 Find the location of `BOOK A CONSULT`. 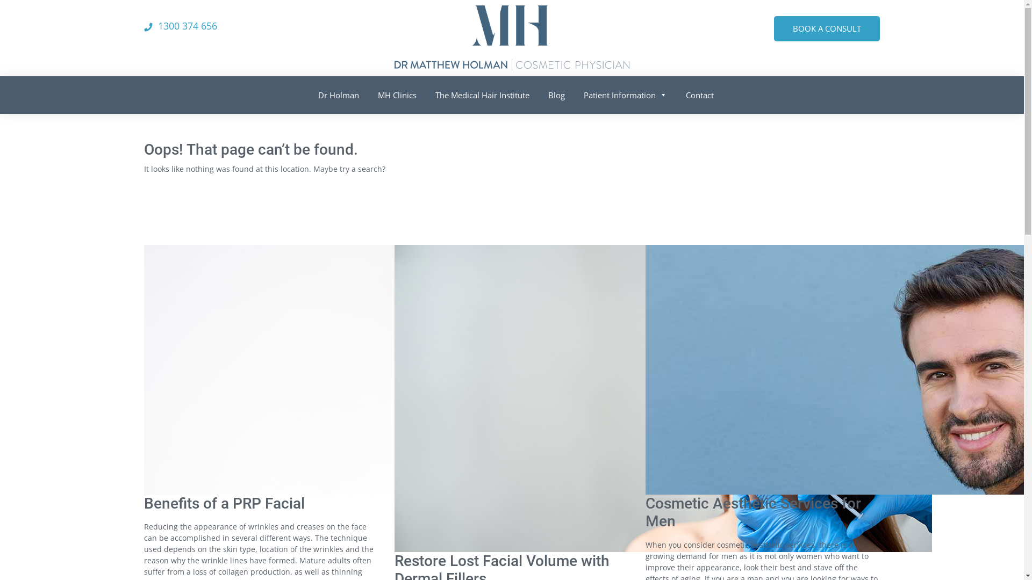

BOOK A CONSULT is located at coordinates (827, 29).